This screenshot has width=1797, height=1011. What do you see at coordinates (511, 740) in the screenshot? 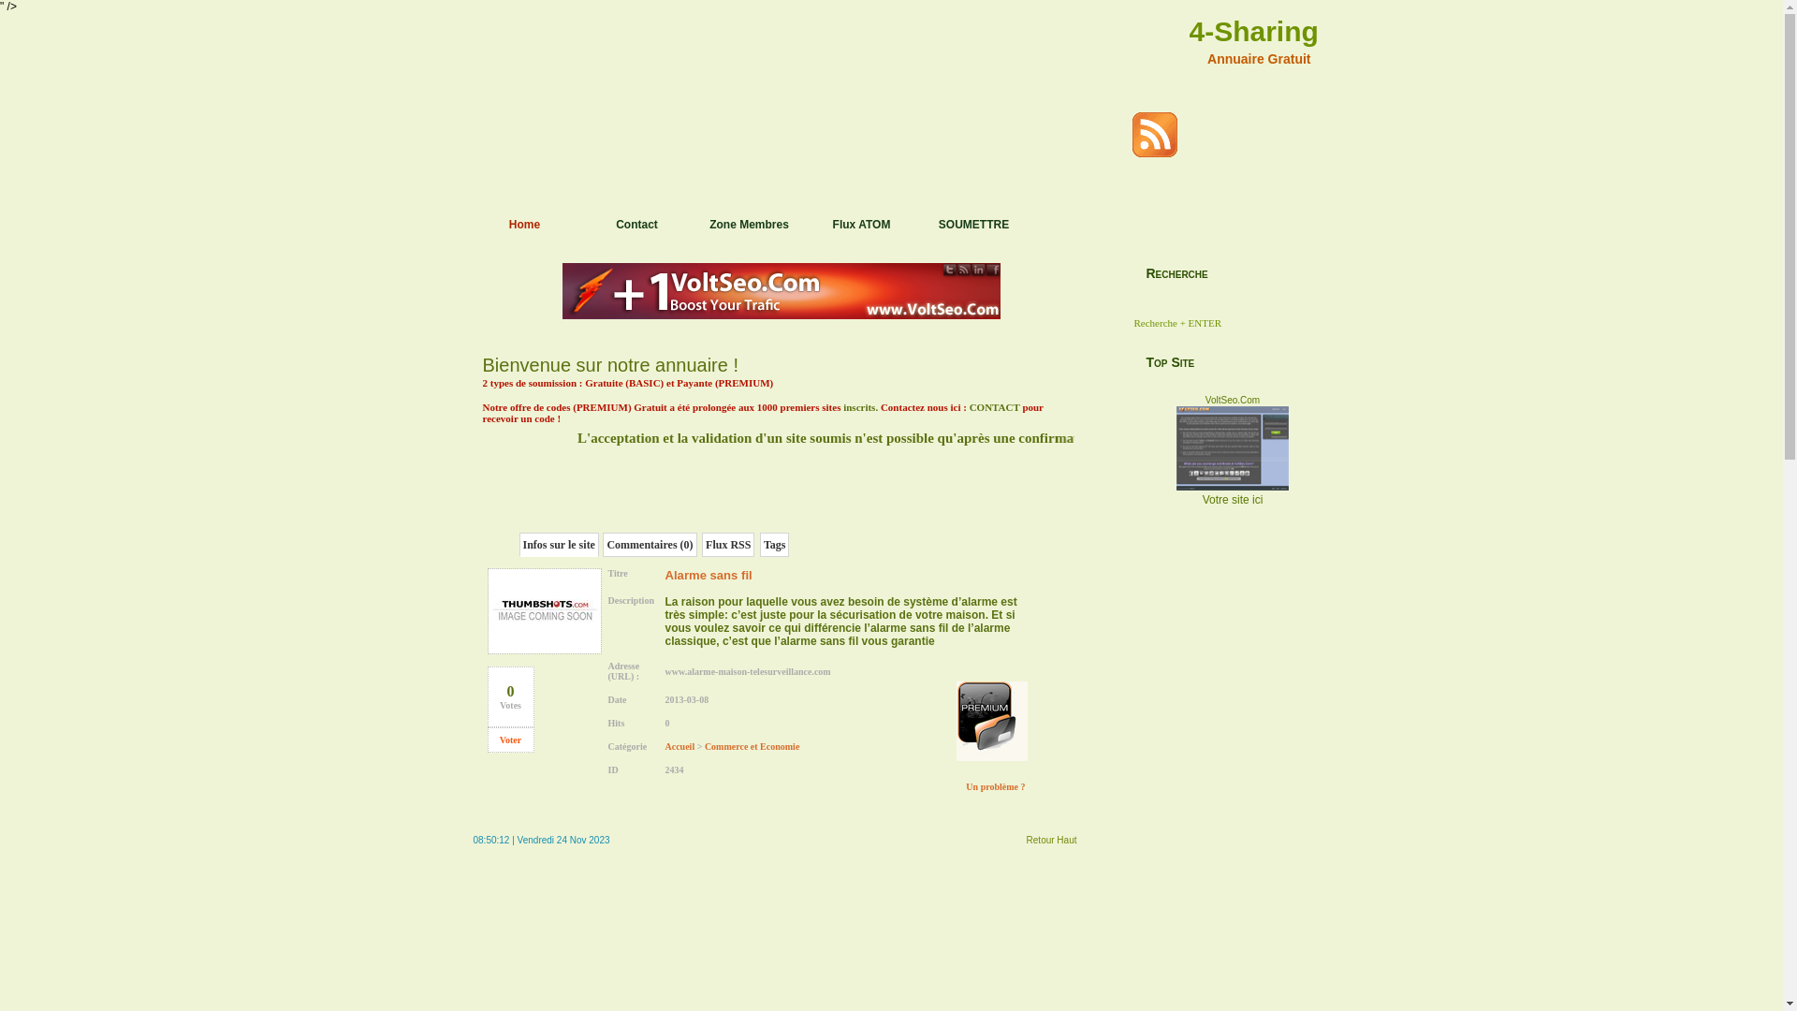
I see `Voter` at bounding box center [511, 740].